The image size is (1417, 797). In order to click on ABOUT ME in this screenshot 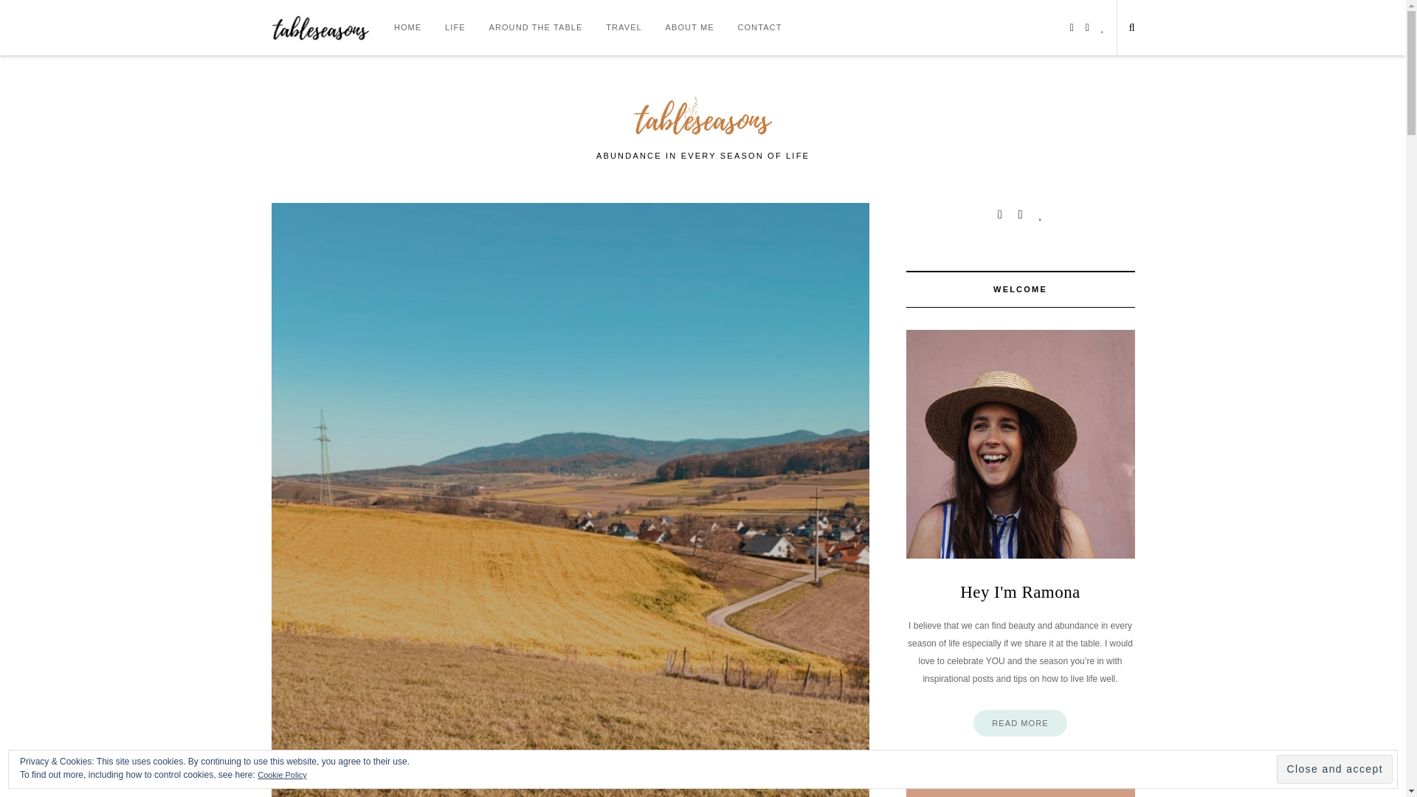, I will do `click(689, 27)`.